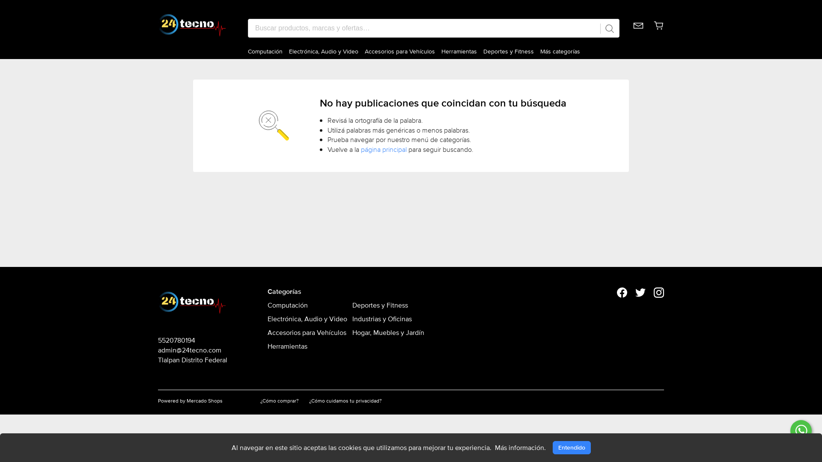 Image resolution: width=822 pixels, height=462 pixels. Describe the element at coordinates (388, 305) in the screenshot. I see `Deportes y Fitness` at that location.